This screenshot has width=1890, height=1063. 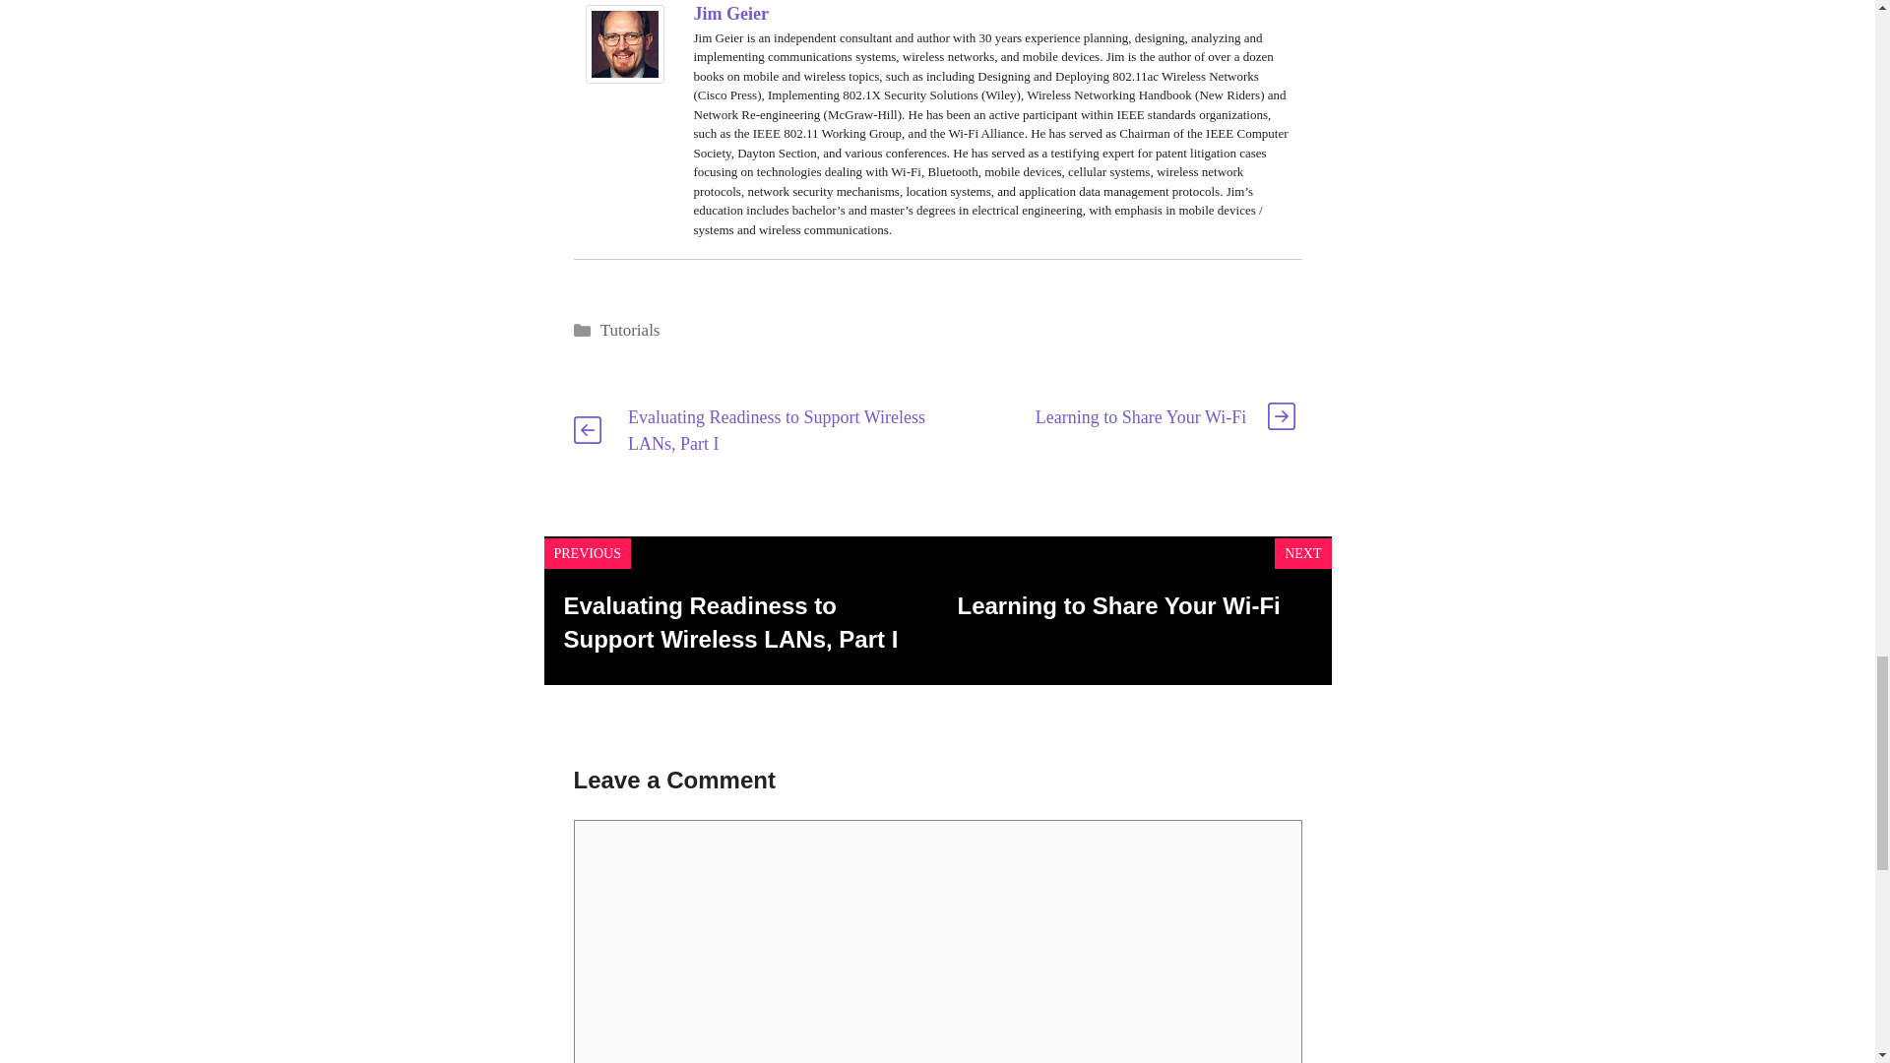 What do you see at coordinates (623, 76) in the screenshot?
I see `Jim Geier` at bounding box center [623, 76].